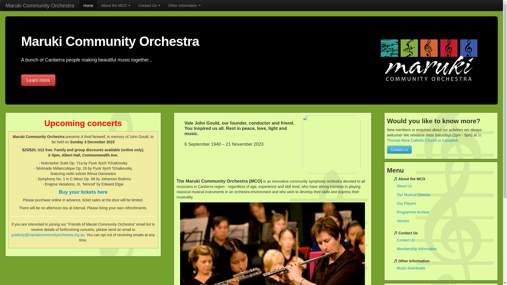  I want to click on Maruki Community Orchestra, so click(40, 6).